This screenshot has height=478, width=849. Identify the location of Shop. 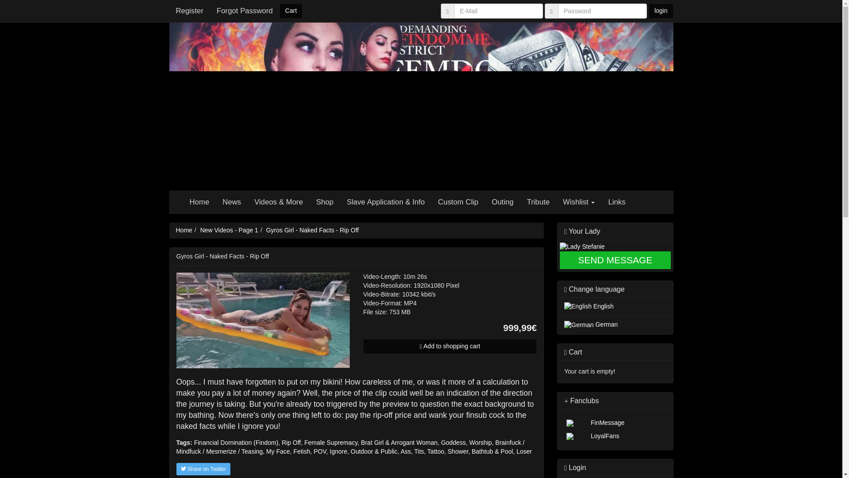
(325, 202).